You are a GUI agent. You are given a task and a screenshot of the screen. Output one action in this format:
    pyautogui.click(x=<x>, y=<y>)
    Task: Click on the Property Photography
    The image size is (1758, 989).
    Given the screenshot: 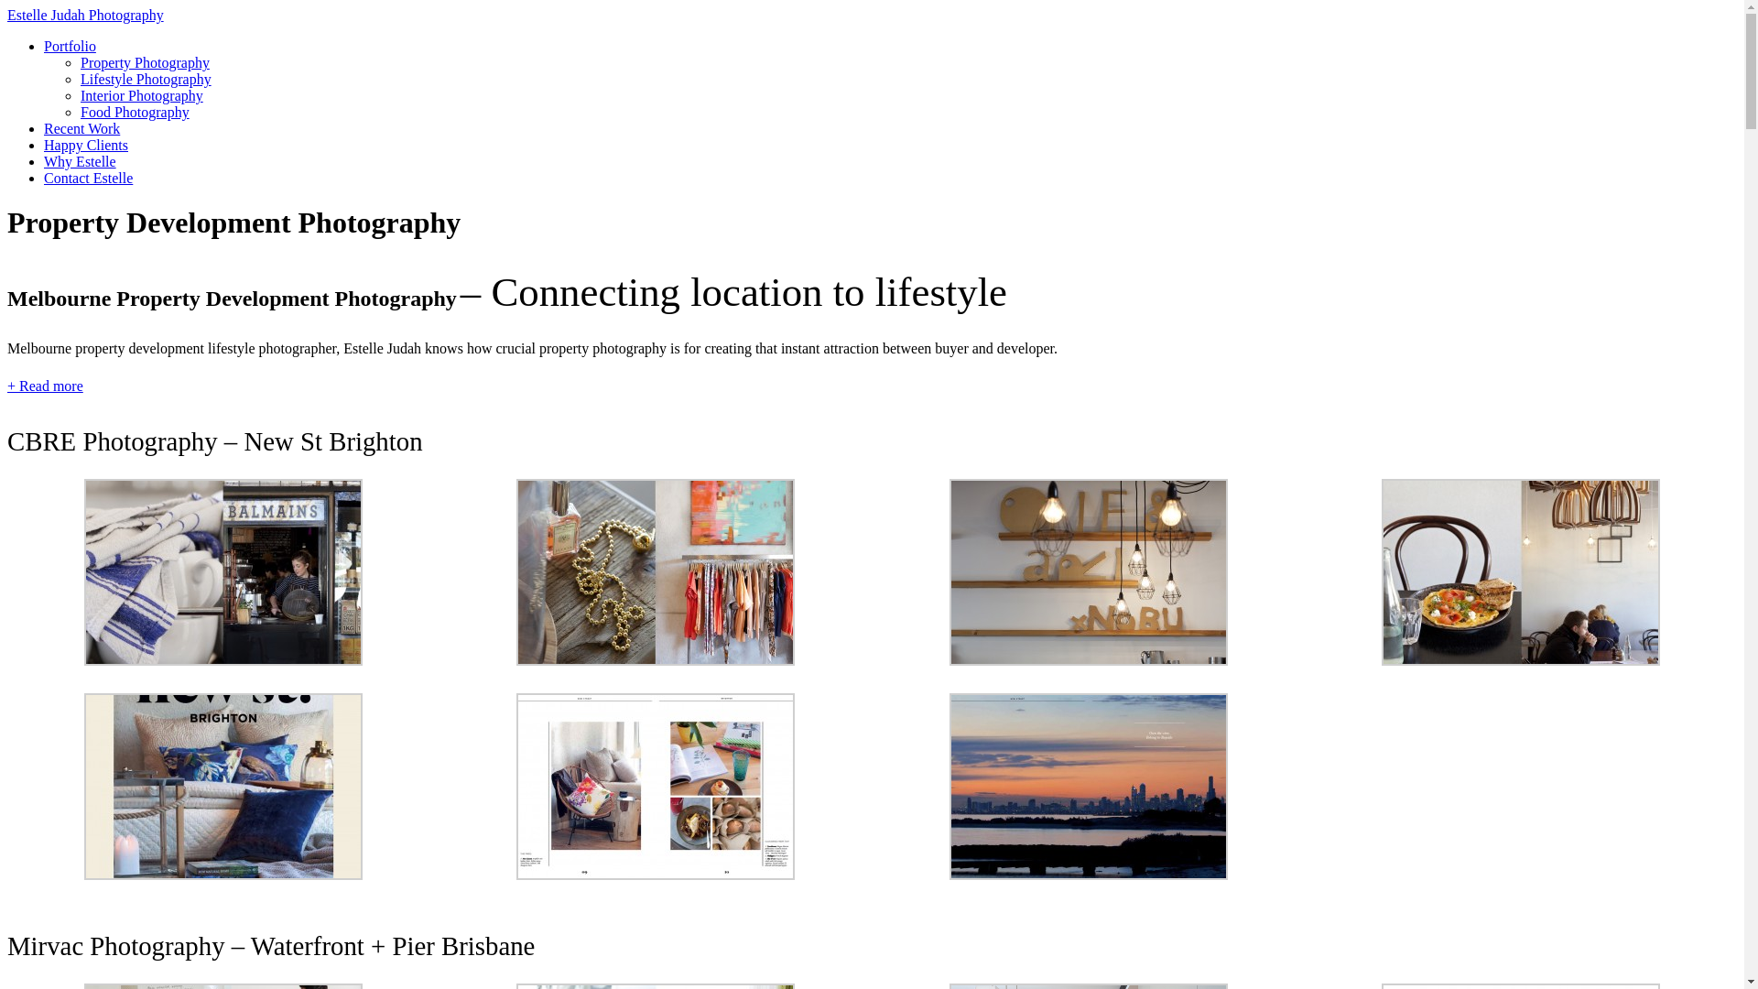 What is the action you would take?
    pyautogui.click(x=145, y=62)
    